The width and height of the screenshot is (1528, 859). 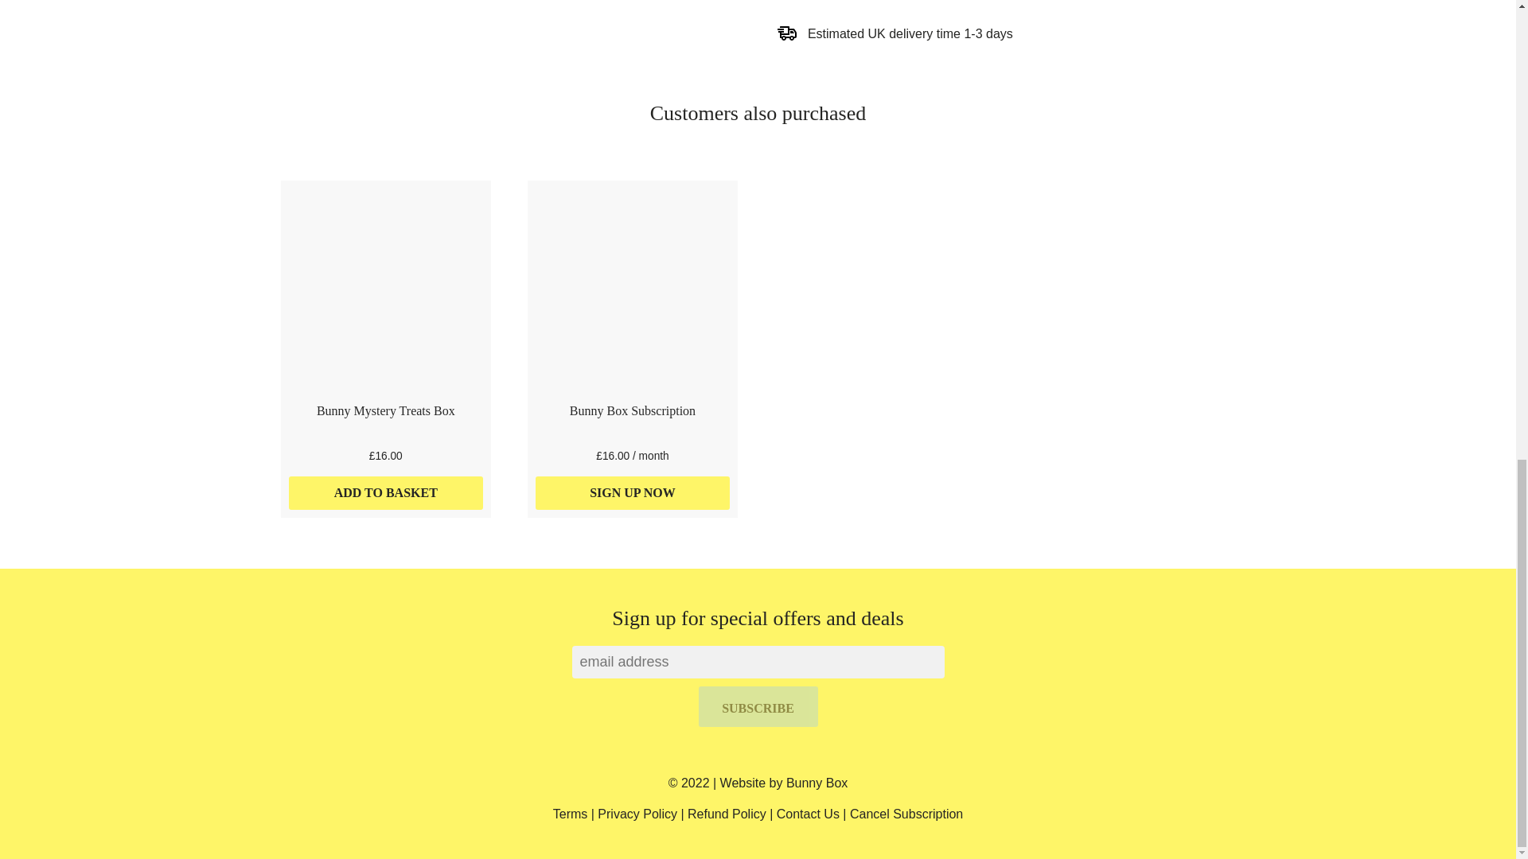 I want to click on Bunny Box, so click(x=817, y=783).